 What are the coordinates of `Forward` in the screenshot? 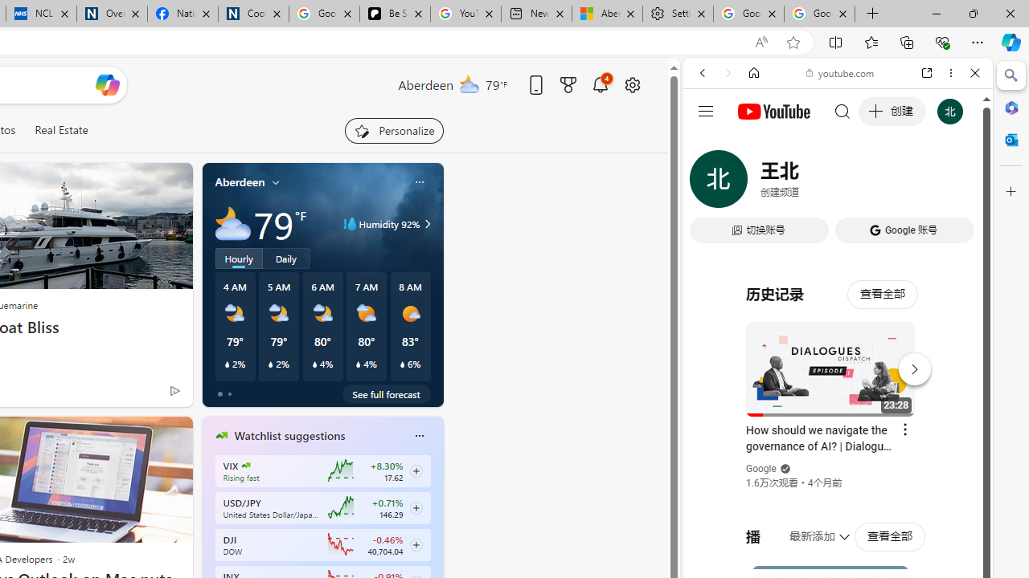 It's located at (728, 73).